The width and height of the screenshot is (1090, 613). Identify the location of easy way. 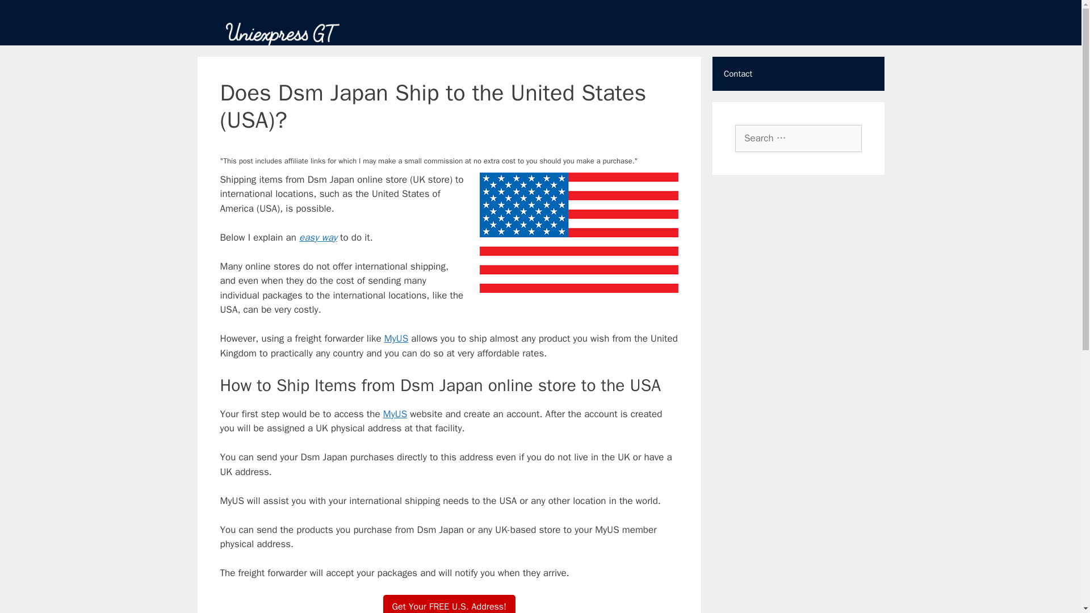
(318, 237).